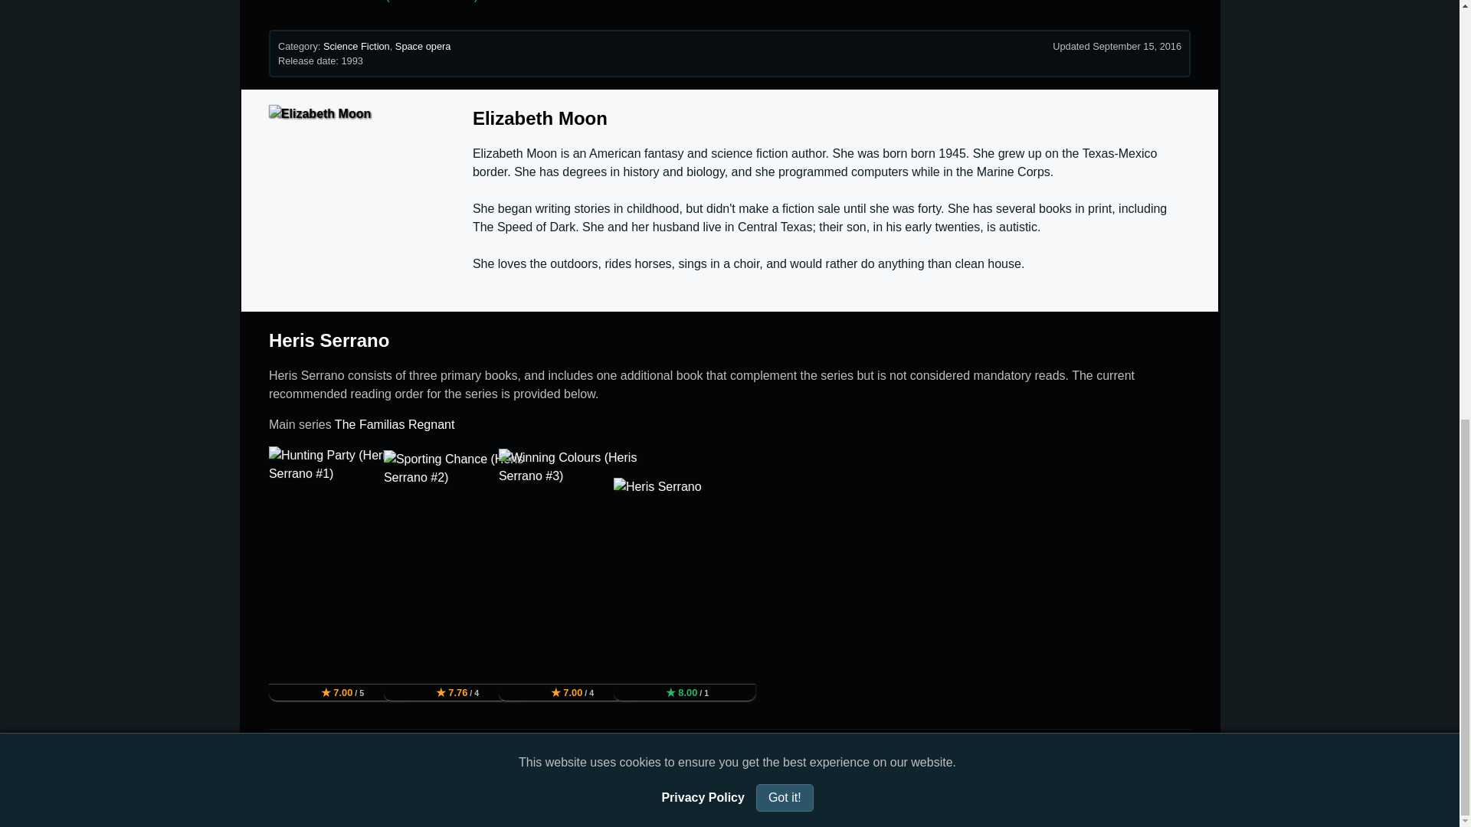 The height and width of the screenshot is (827, 1471). Describe the element at coordinates (539, 118) in the screenshot. I see `Elizabeth Moon` at that location.